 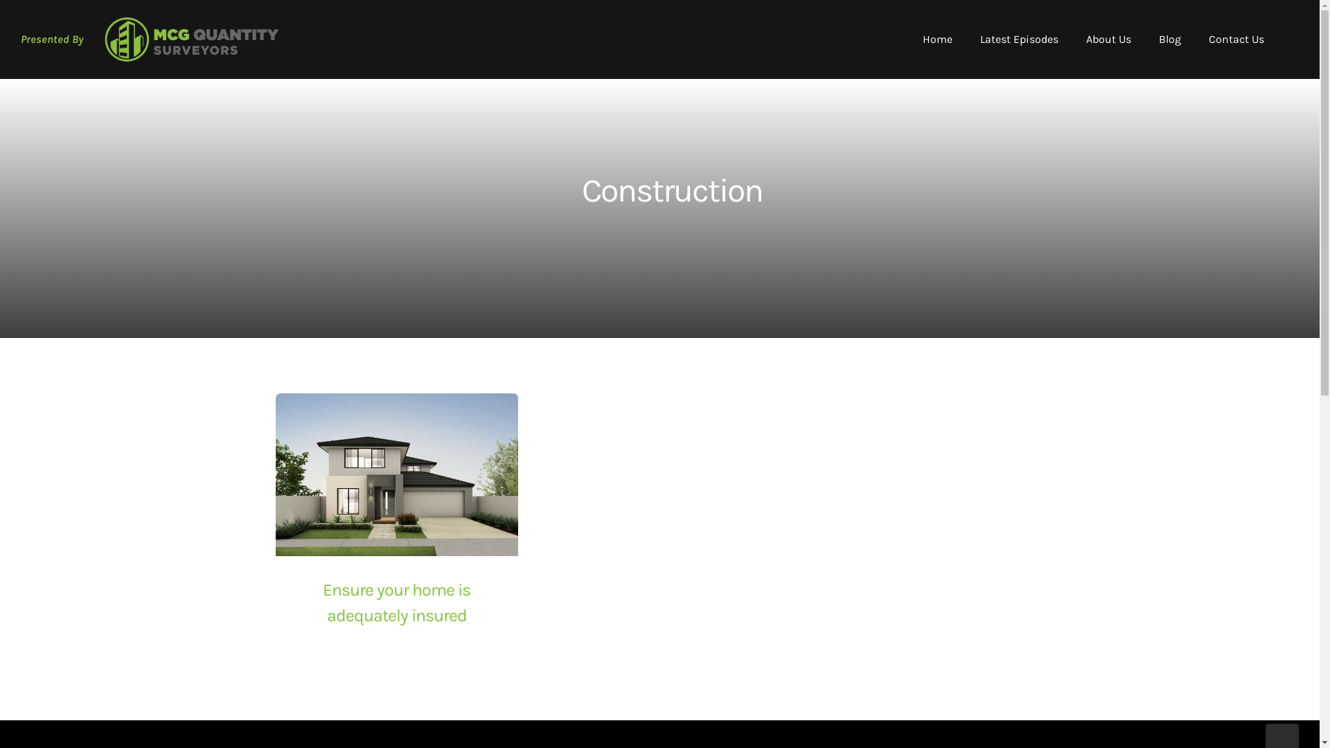 I want to click on Home, so click(x=938, y=39).